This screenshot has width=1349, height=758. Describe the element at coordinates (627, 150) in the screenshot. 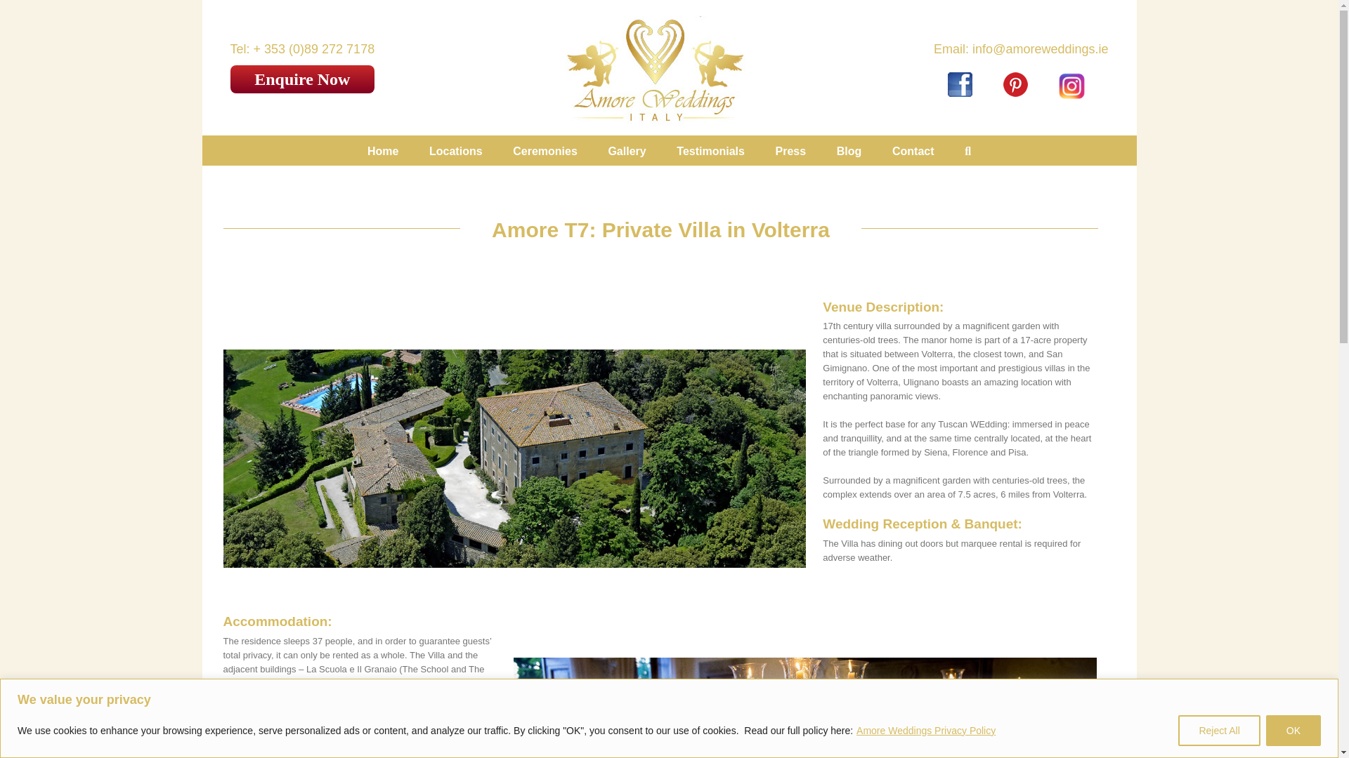

I see `Gallery` at that location.